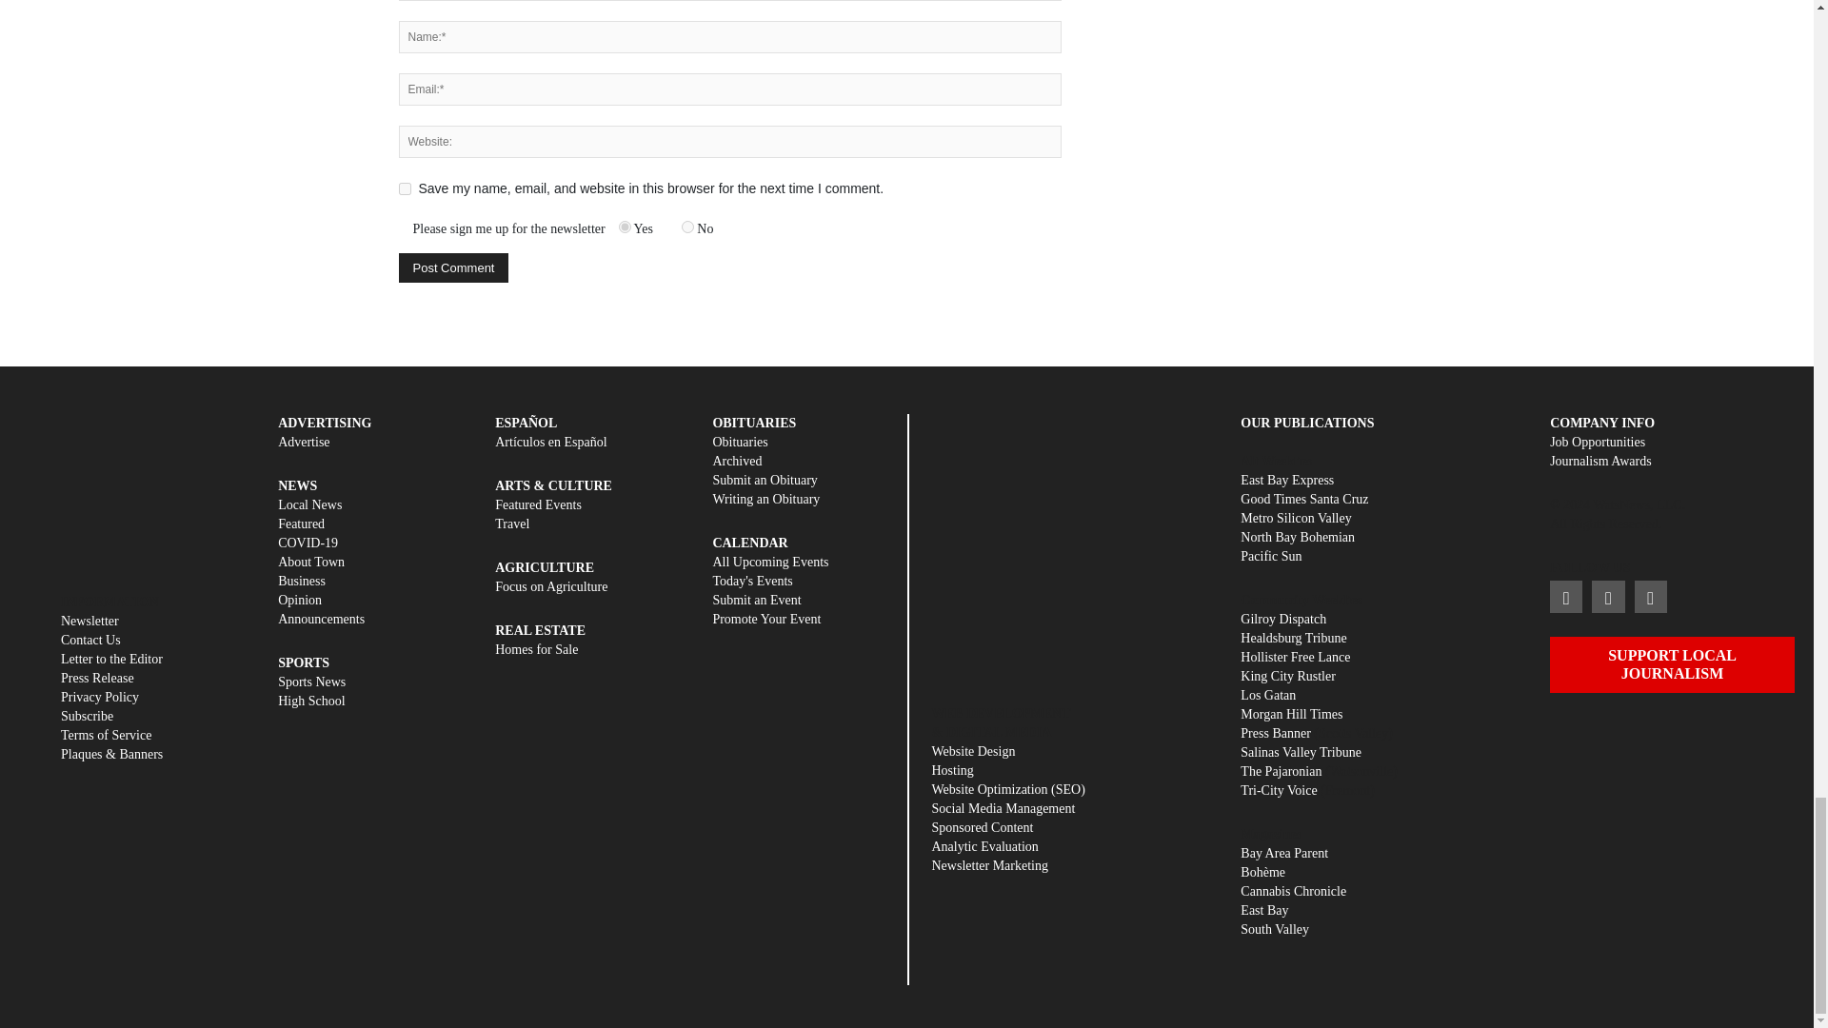  What do you see at coordinates (625, 227) in the screenshot?
I see `Yes` at bounding box center [625, 227].